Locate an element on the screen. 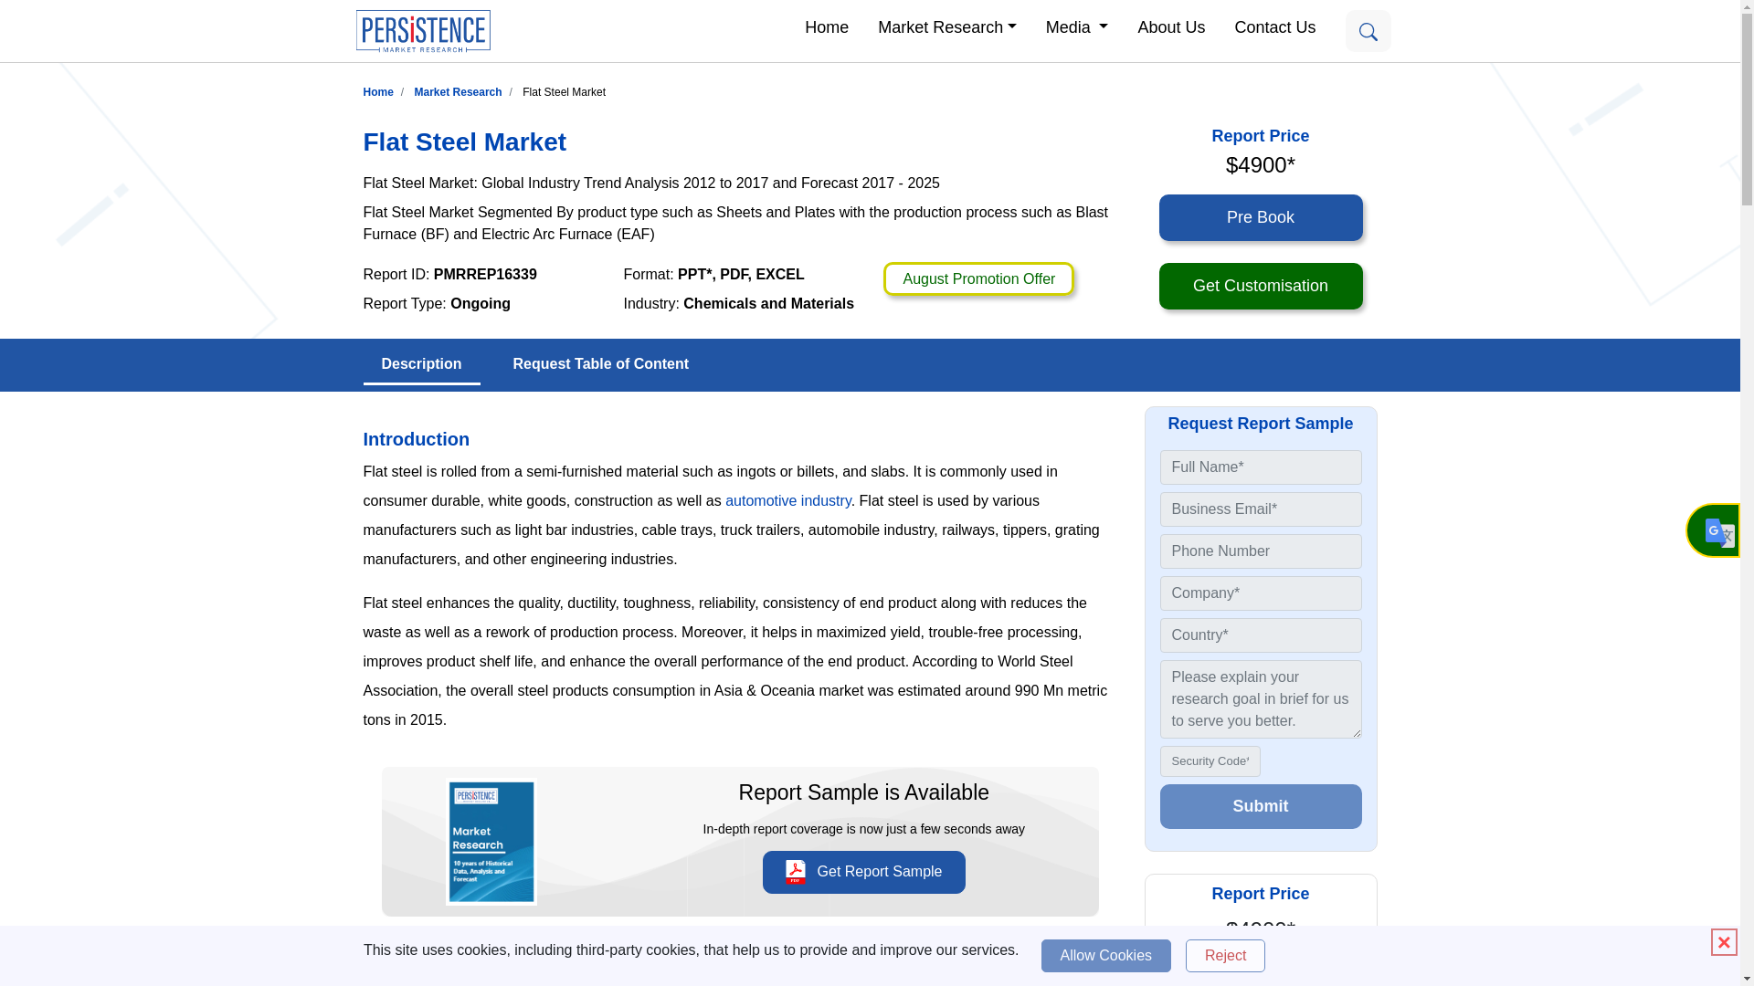 The height and width of the screenshot is (986, 1754). Persistence Market Research is located at coordinates (458, 91).